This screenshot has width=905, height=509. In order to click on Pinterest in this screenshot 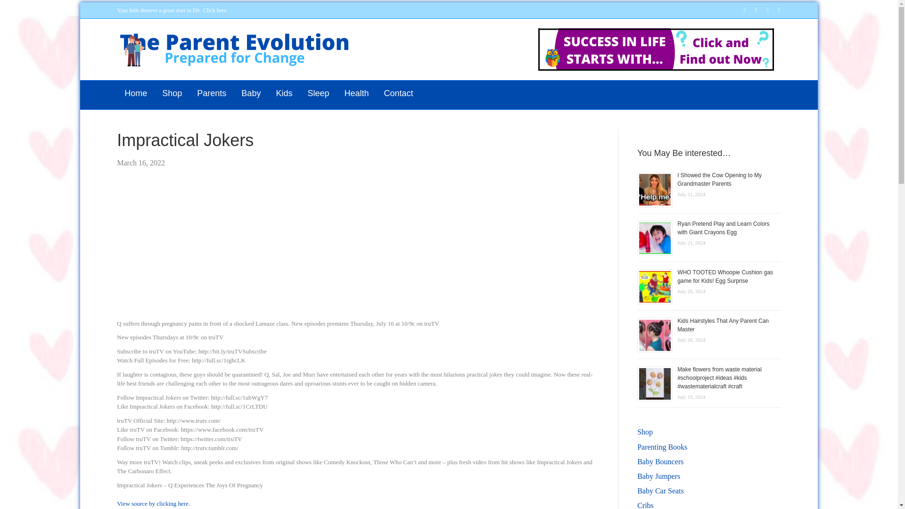, I will do `click(763, 10)`.